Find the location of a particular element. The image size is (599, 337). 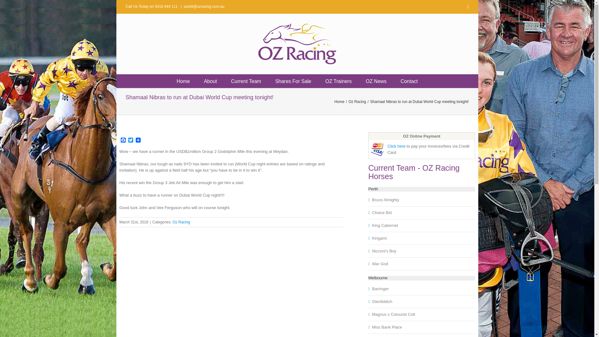

Home is located at coordinates (183, 81).